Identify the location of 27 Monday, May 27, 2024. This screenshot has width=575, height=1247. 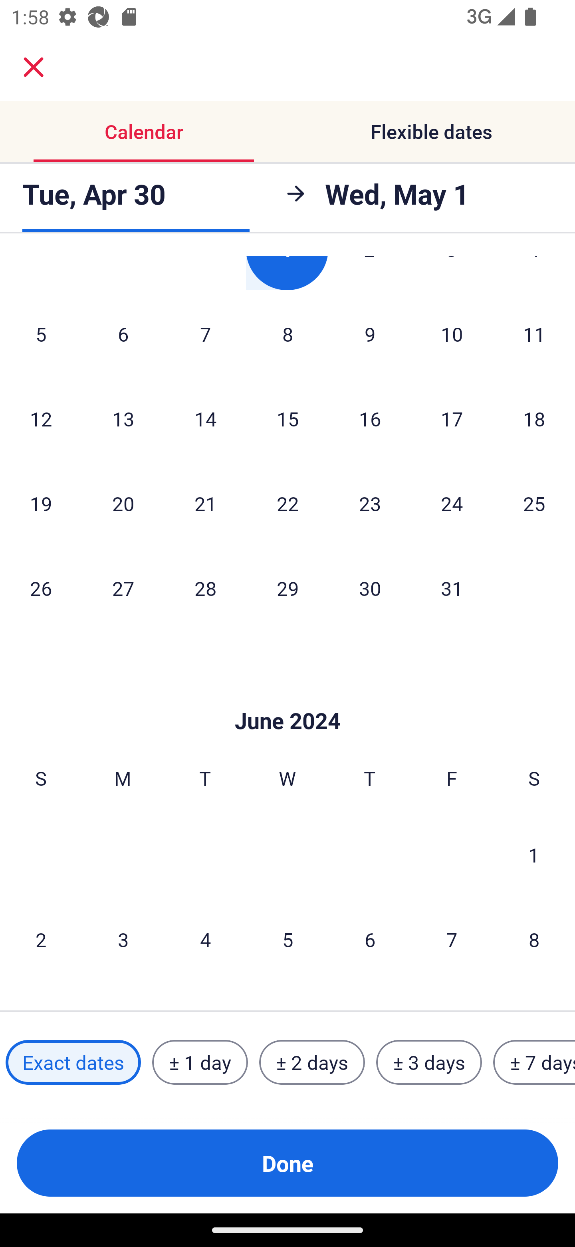
(123, 588).